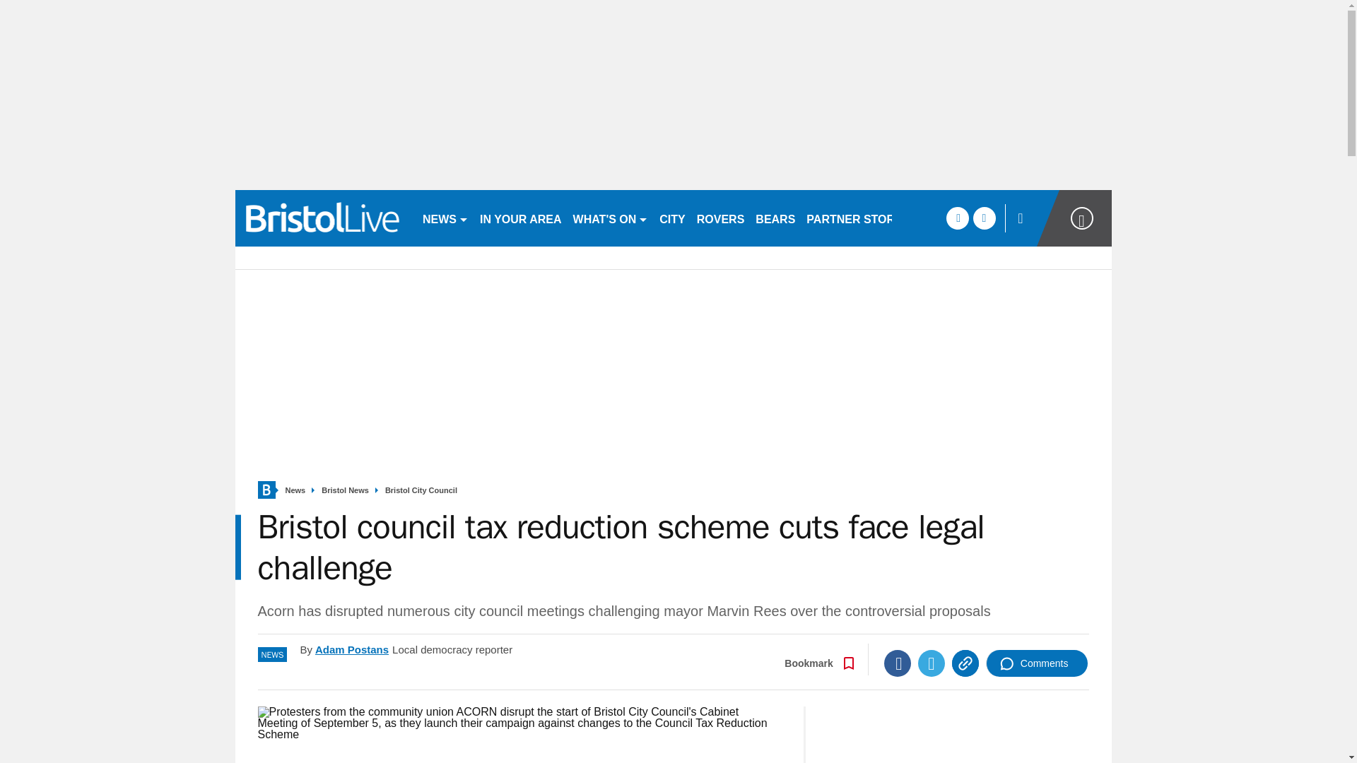  I want to click on Facebook, so click(898, 663).